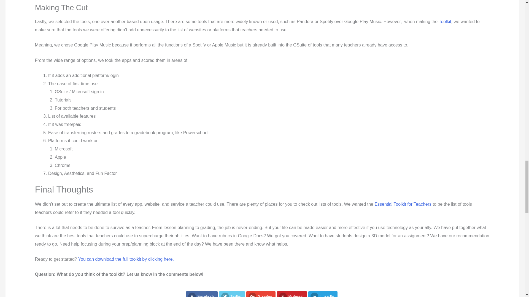  Describe the element at coordinates (292, 294) in the screenshot. I see `Pinterest` at that location.